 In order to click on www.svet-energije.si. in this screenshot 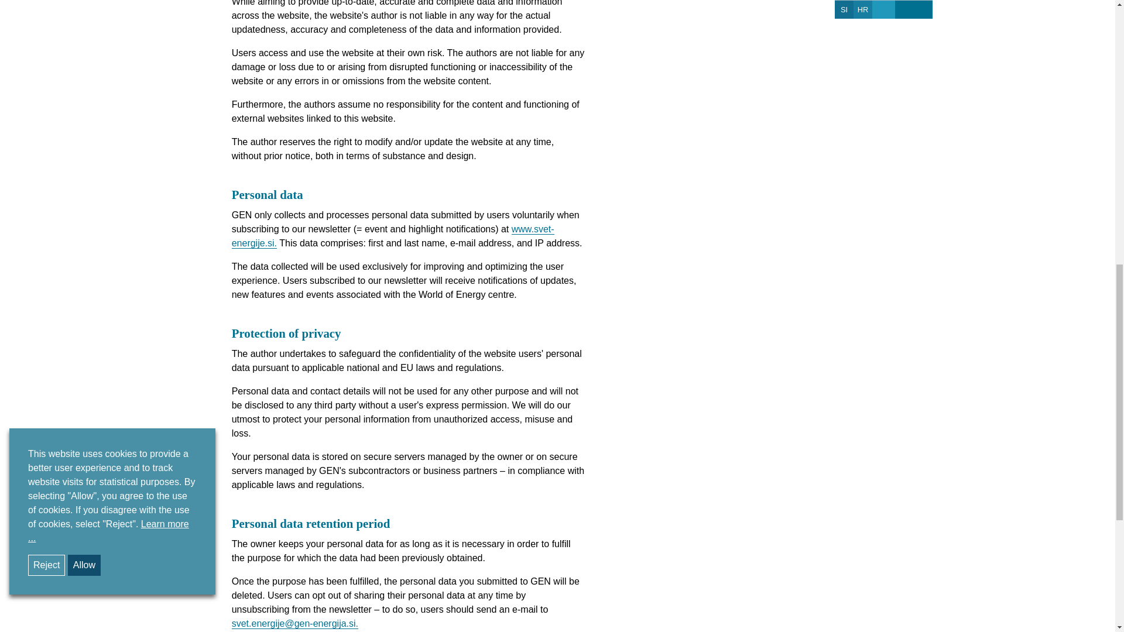, I will do `click(392, 236)`.